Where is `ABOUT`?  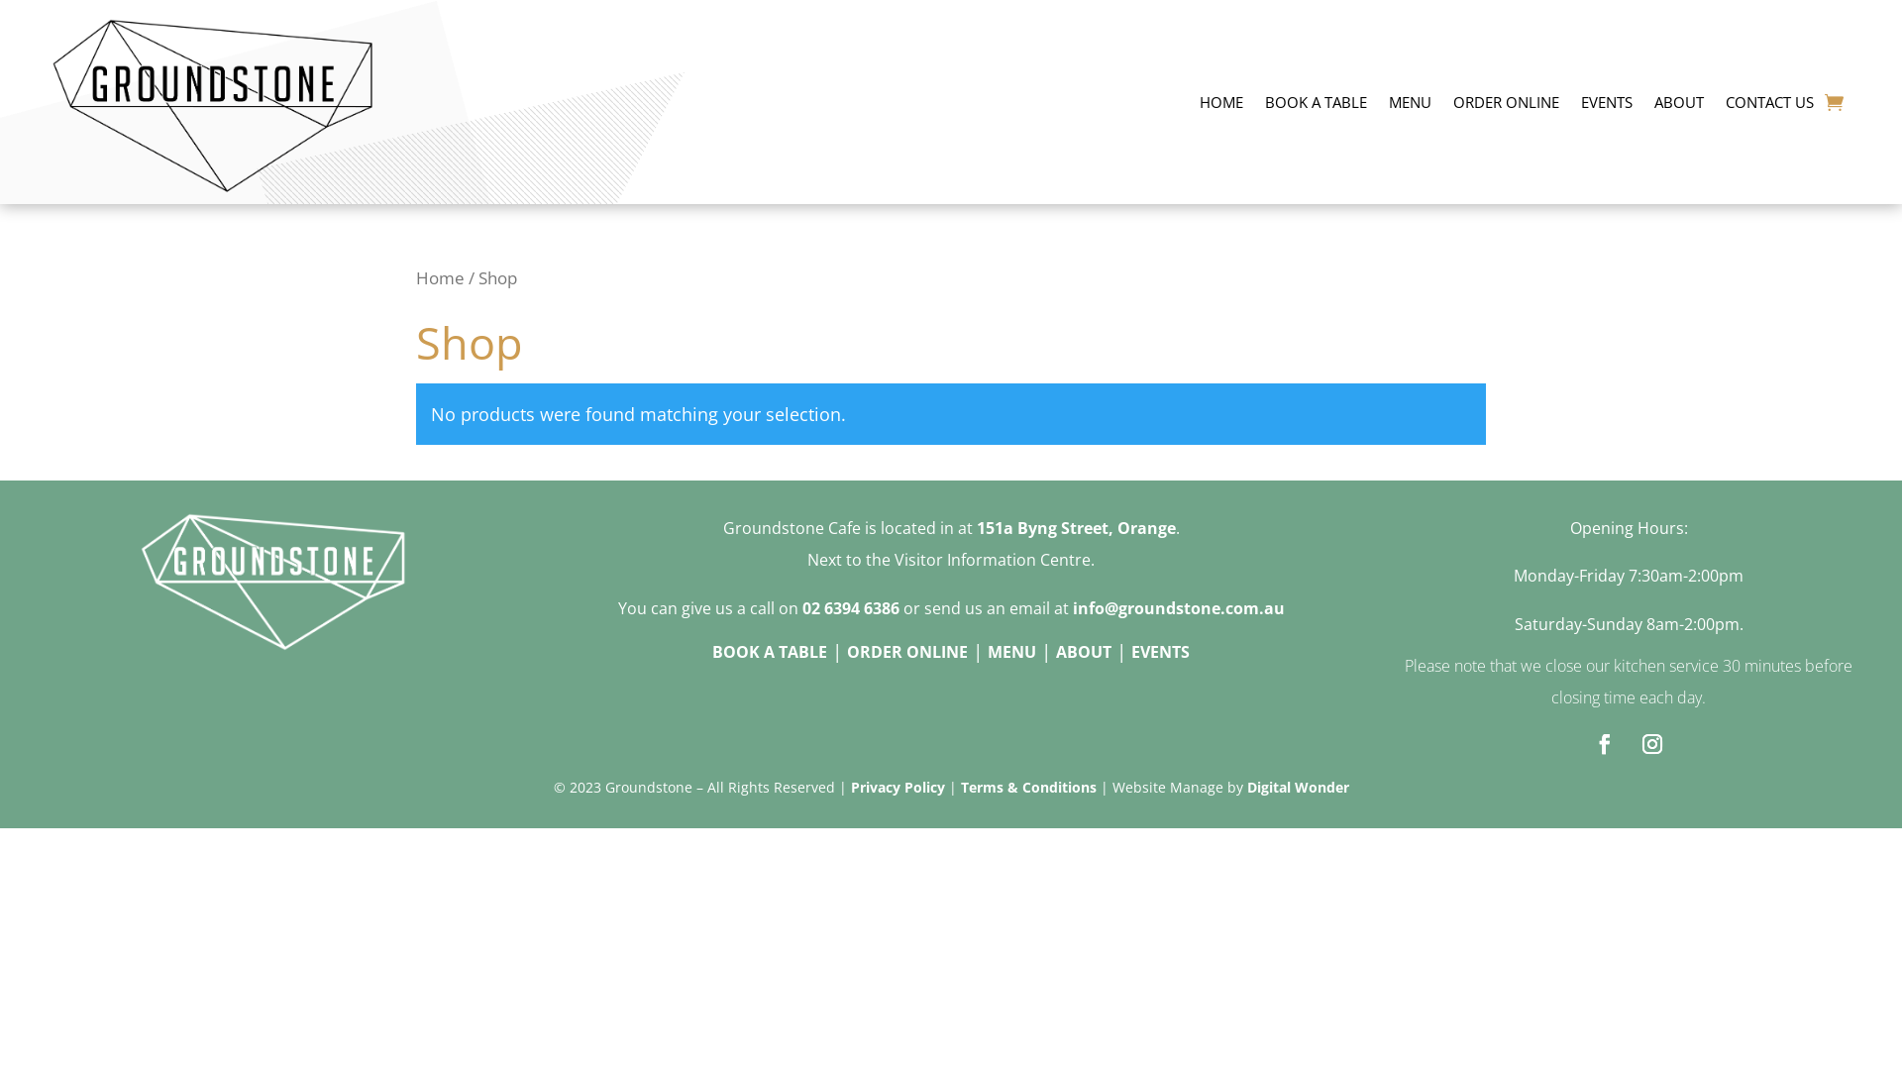 ABOUT is located at coordinates (1679, 102).